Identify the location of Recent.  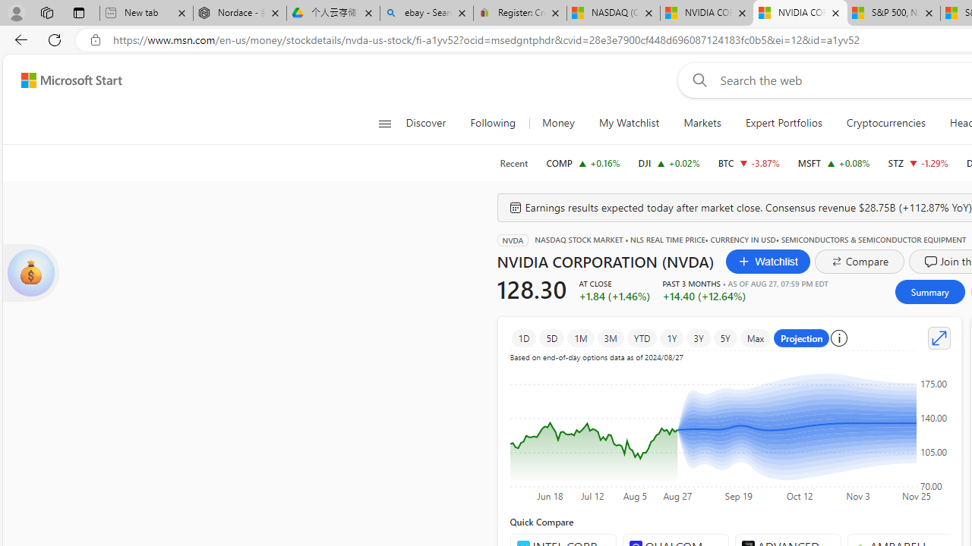
(513, 163).